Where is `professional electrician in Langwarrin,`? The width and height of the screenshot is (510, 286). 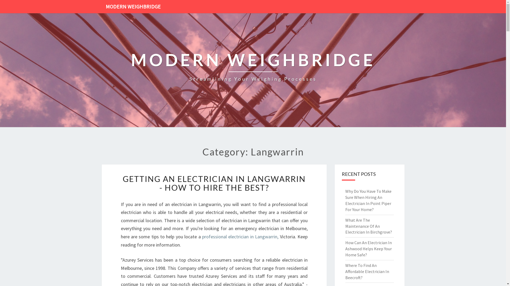
professional electrician in Langwarrin, is located at coordinates (240, 236).